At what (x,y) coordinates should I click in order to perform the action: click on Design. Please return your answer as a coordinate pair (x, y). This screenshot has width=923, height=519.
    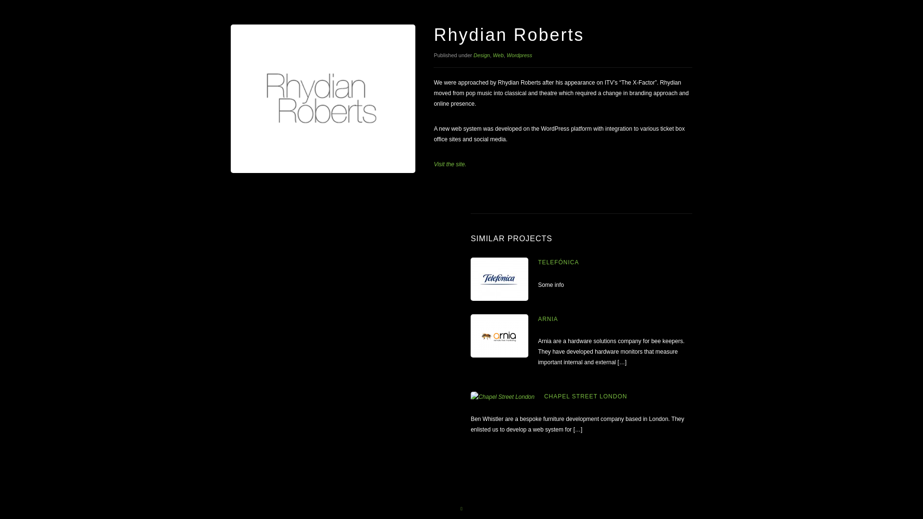
    Looking at the image, I should click on (482, 55).